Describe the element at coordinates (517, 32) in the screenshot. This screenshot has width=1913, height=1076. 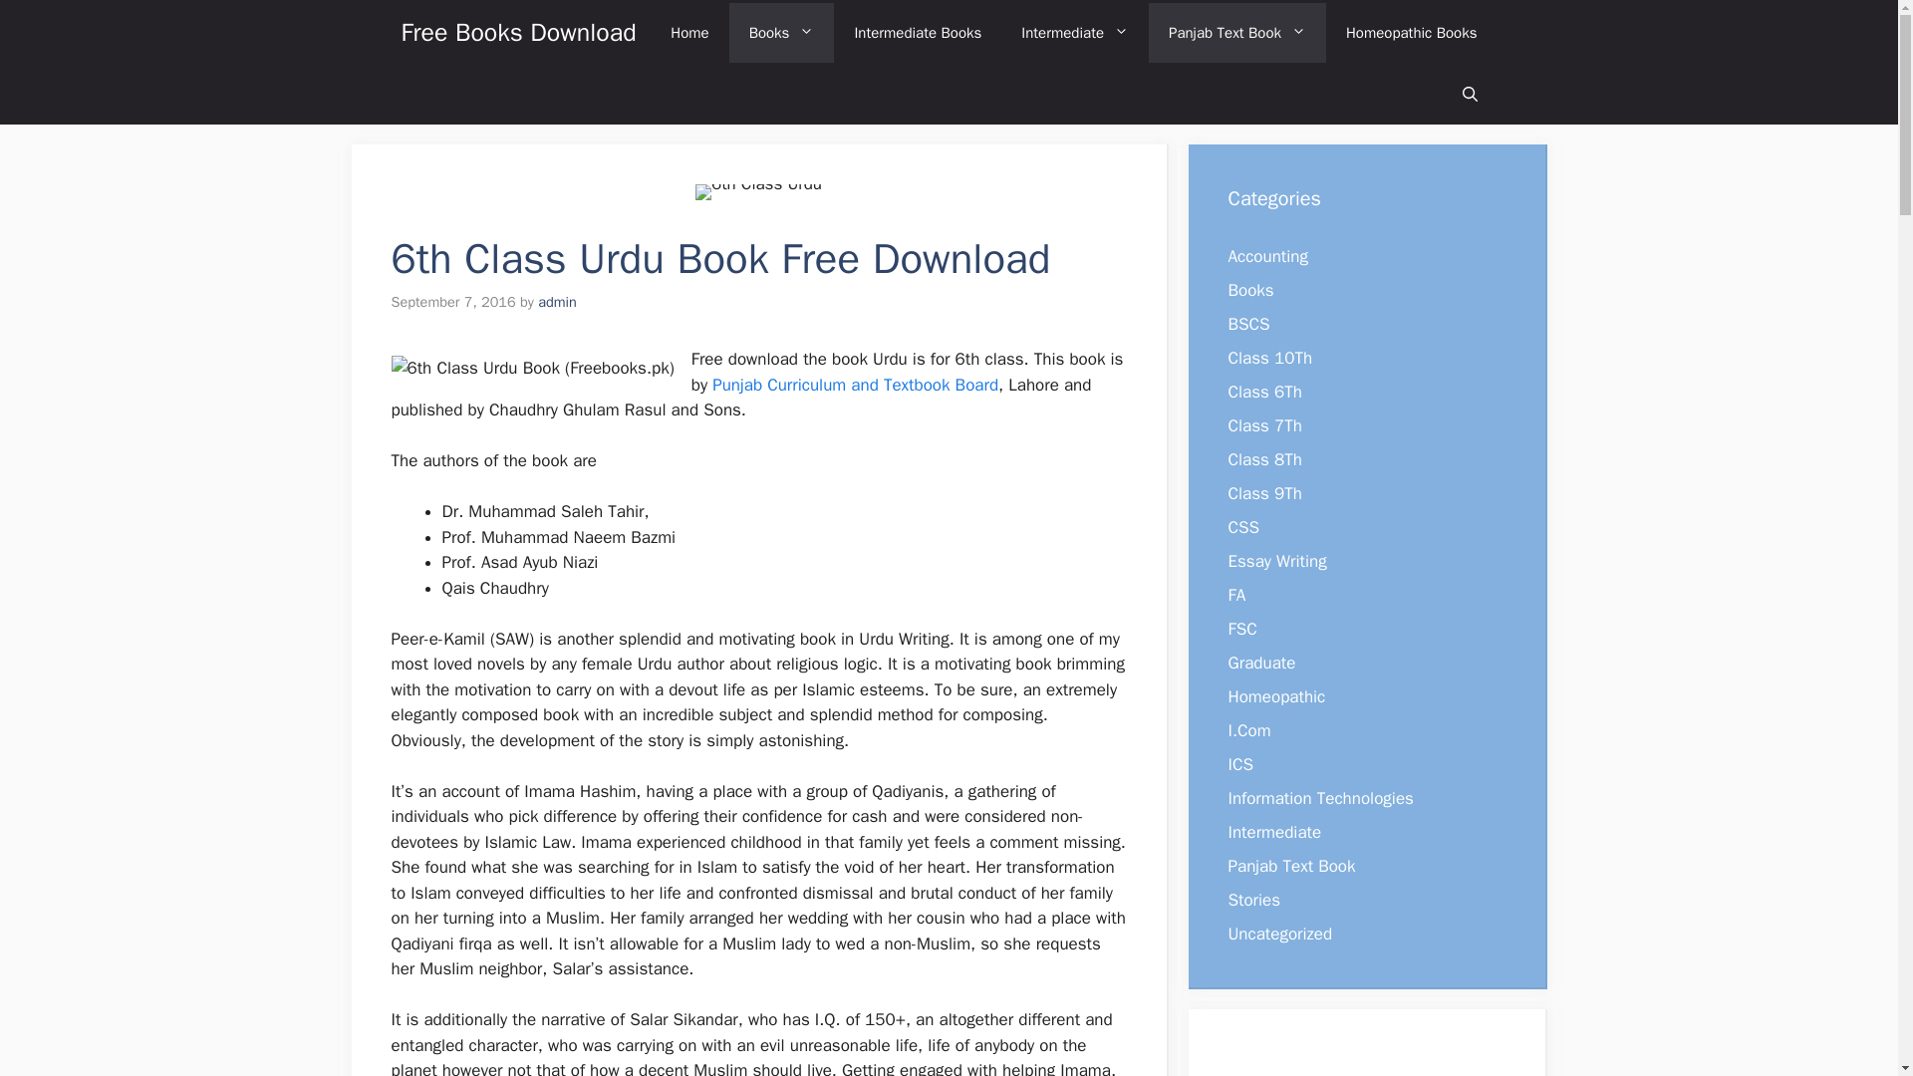
I see `Free Books Download` at that location.